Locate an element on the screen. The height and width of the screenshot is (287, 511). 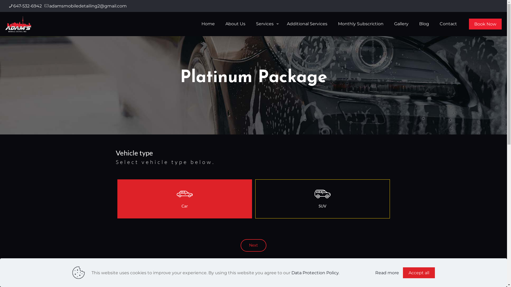
Contact is located at coordinates (448, 24).